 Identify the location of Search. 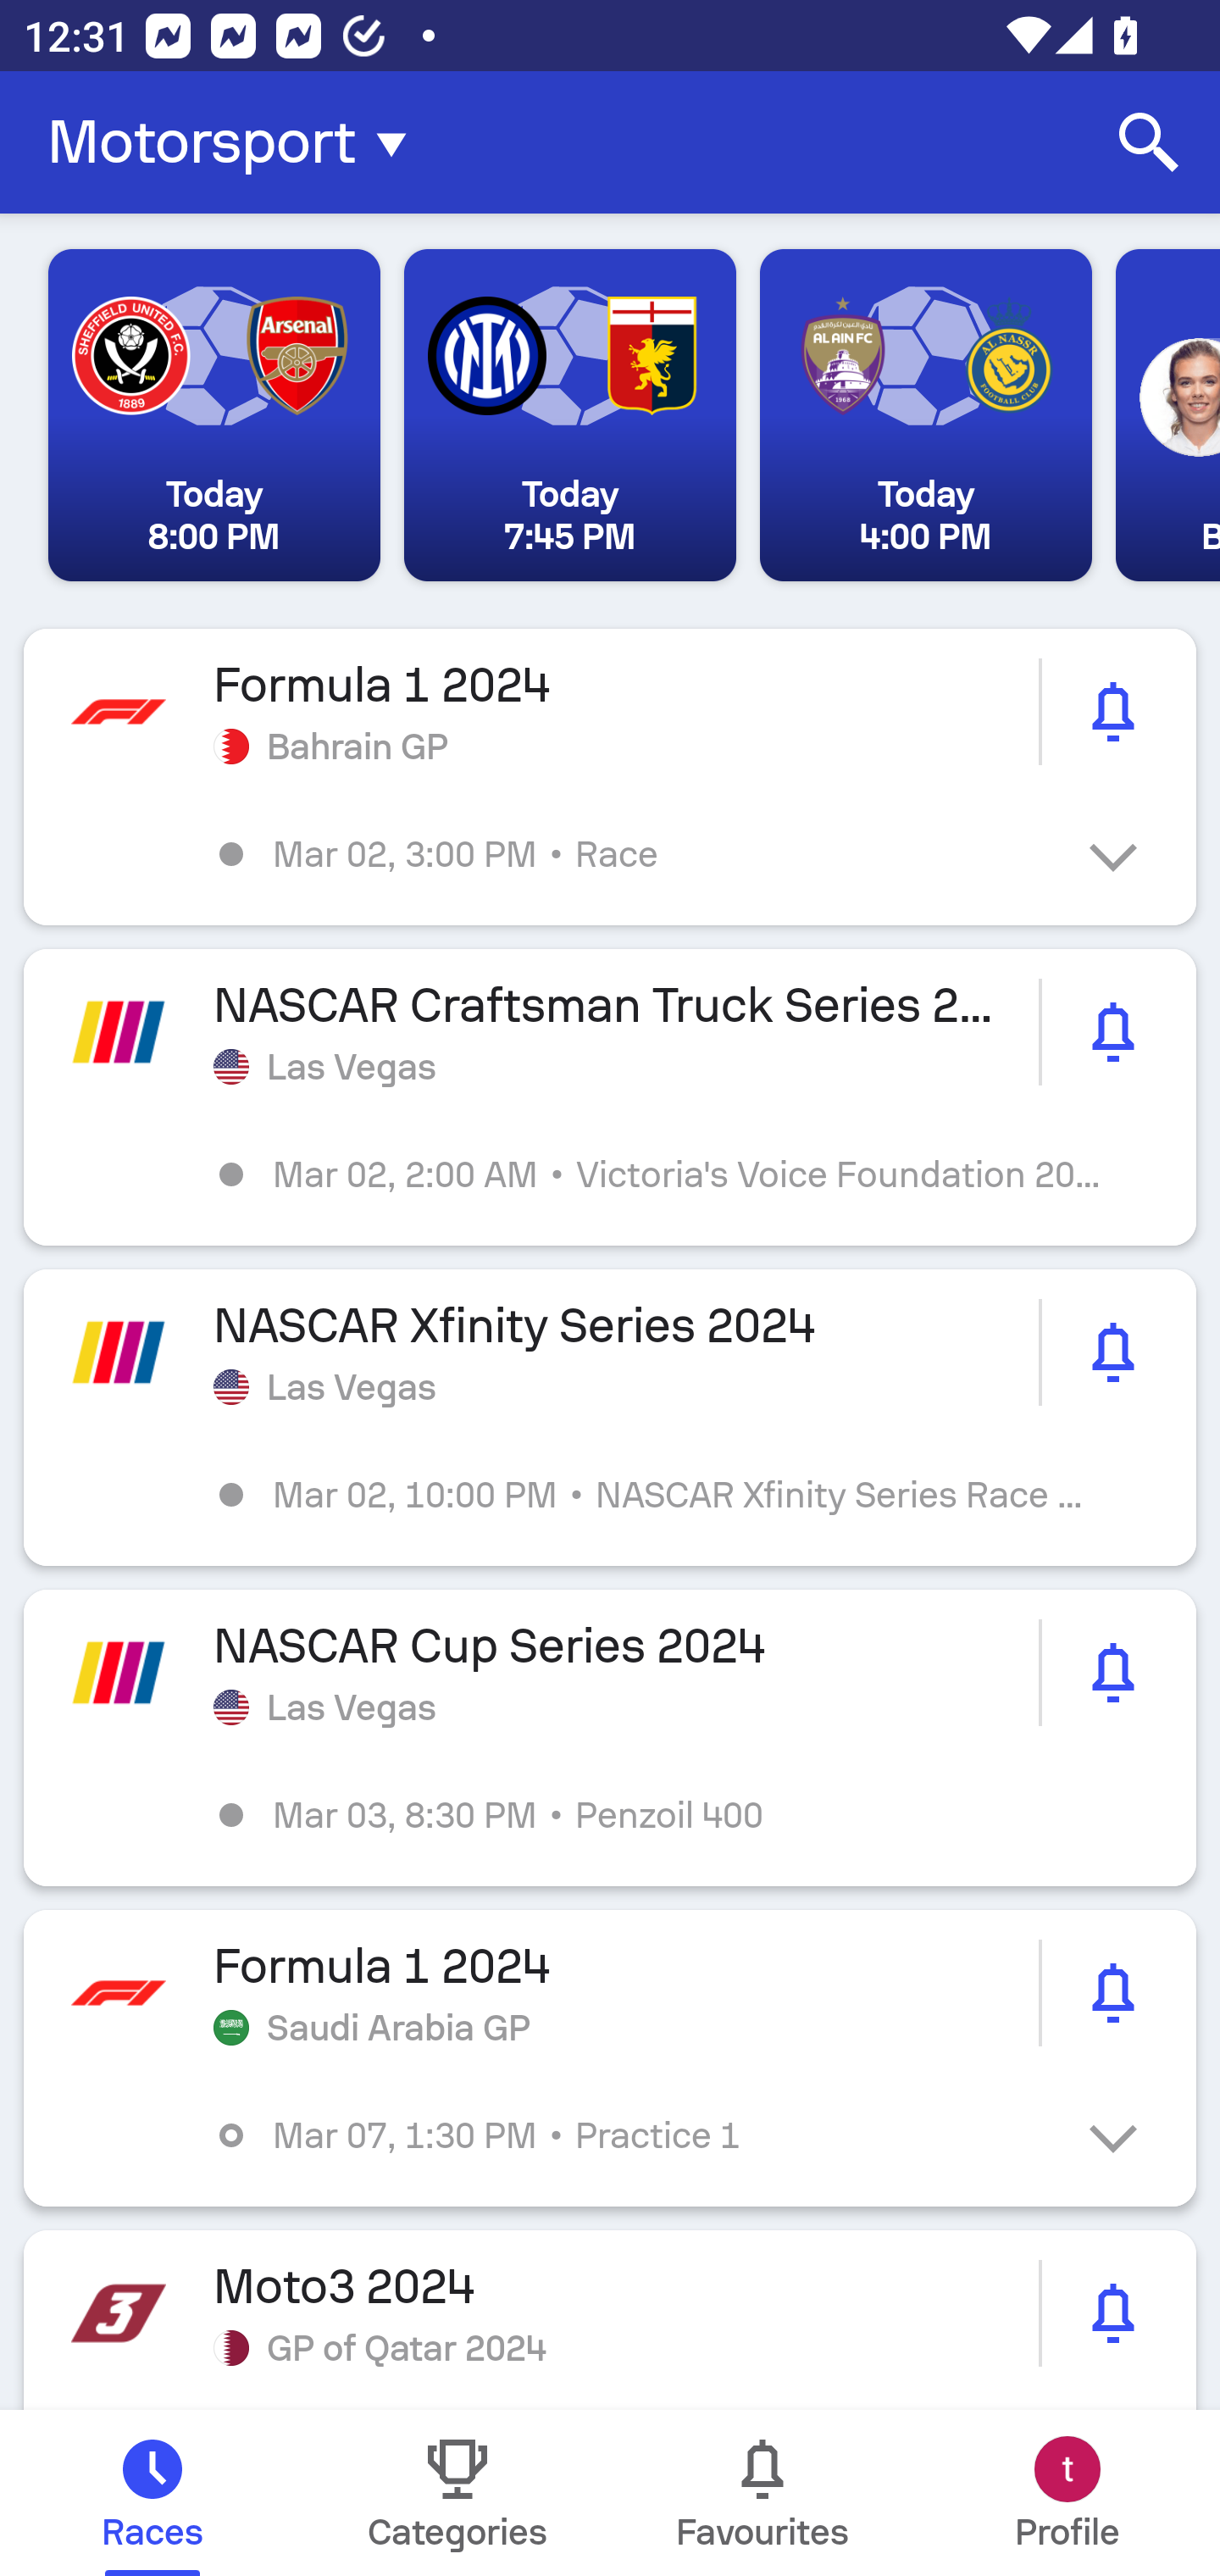
(1149, 142).